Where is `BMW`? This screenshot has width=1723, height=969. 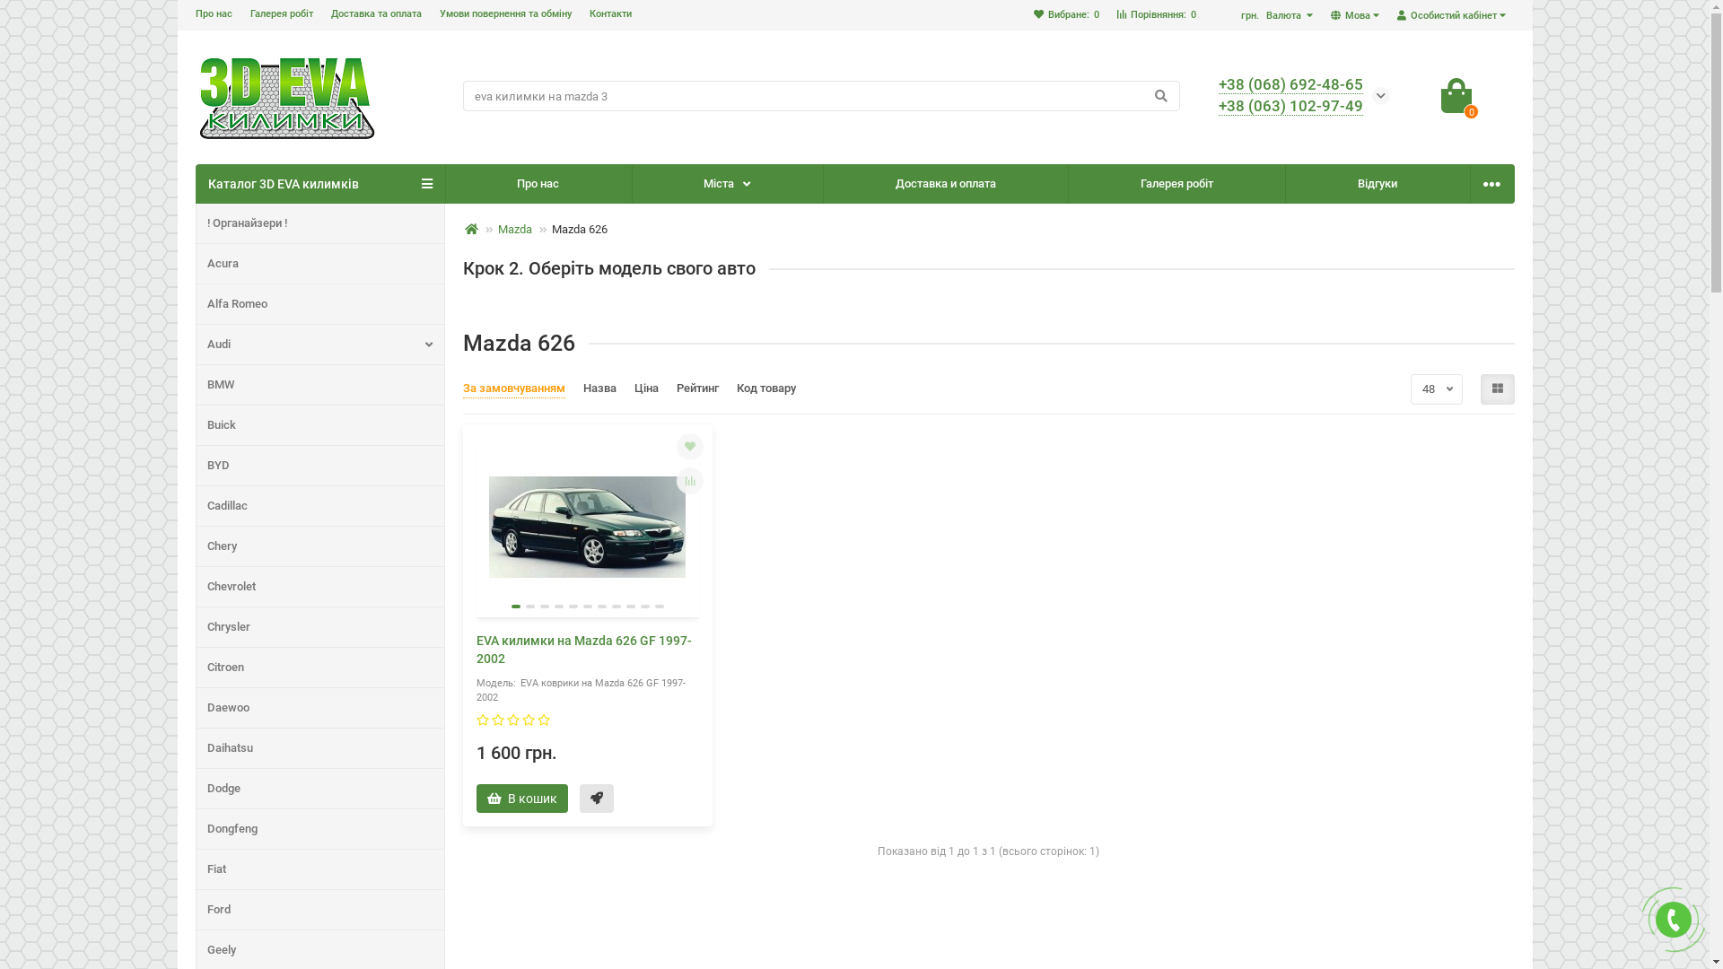 BMW is located at coordinates (319, 385).